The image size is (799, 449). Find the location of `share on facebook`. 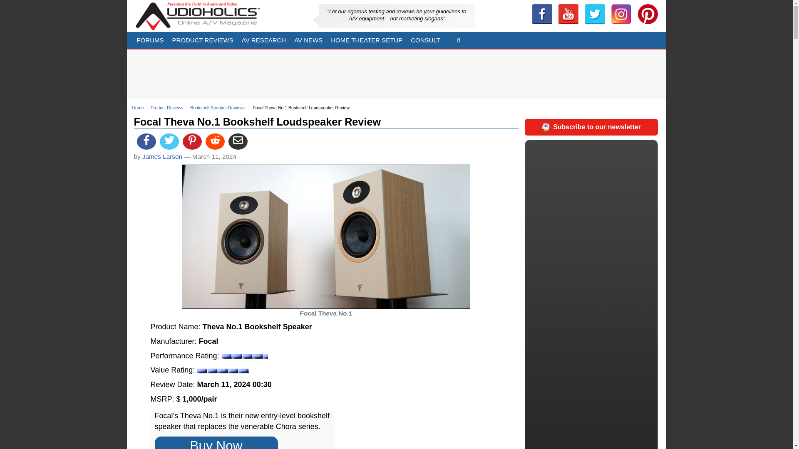

share on facebook is located at coordinates (146, 141).